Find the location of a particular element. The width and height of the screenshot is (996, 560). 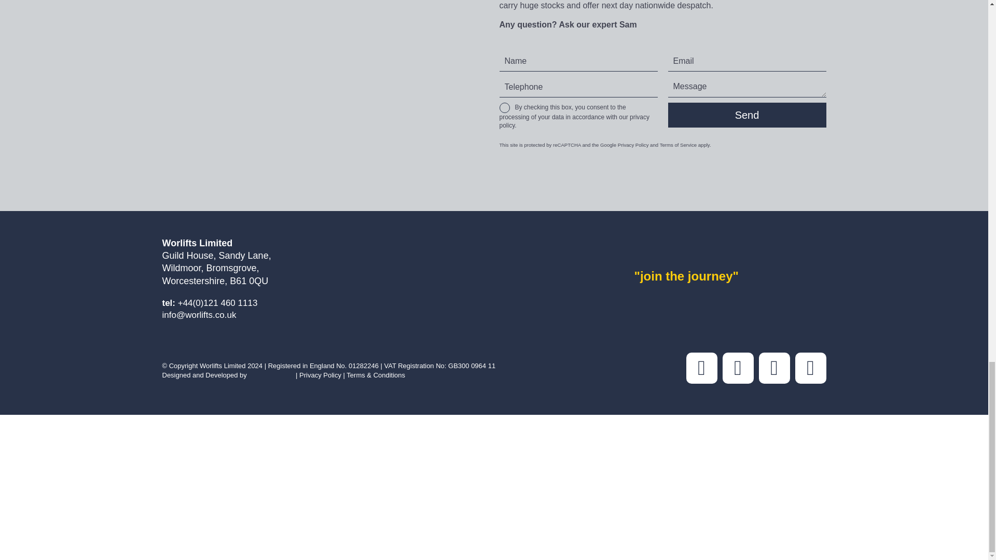

AchillesLogo is located at coordinates (269, 445).